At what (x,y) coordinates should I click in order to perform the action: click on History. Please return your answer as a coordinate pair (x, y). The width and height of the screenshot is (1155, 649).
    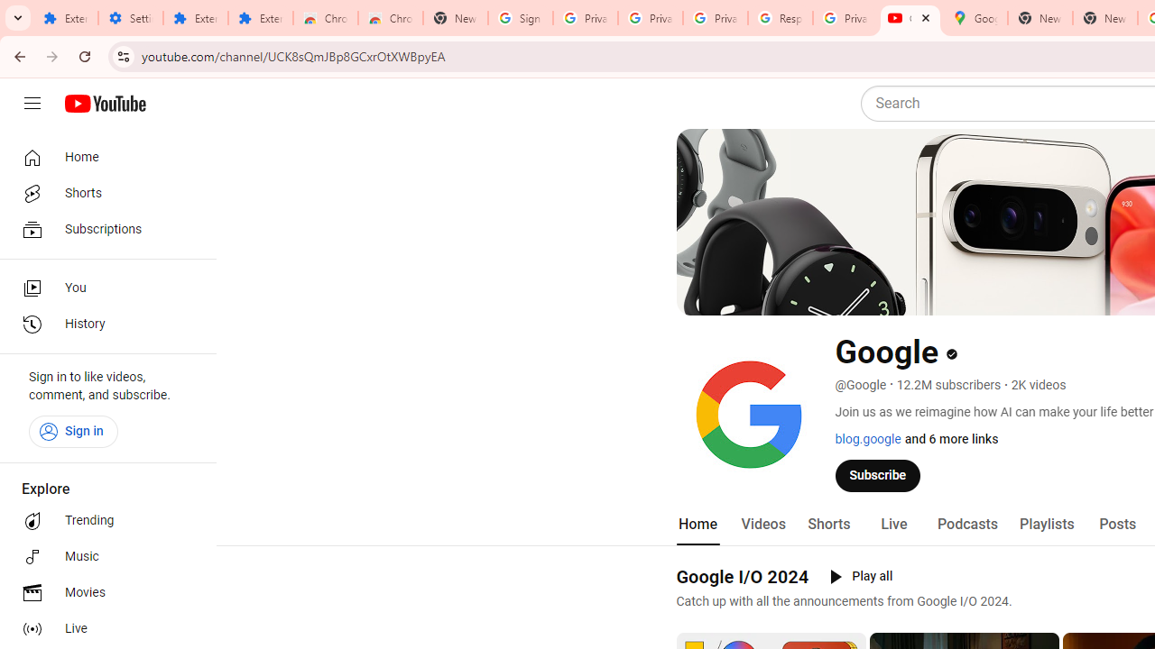
    Looking at the image, I should click on (103, 324).